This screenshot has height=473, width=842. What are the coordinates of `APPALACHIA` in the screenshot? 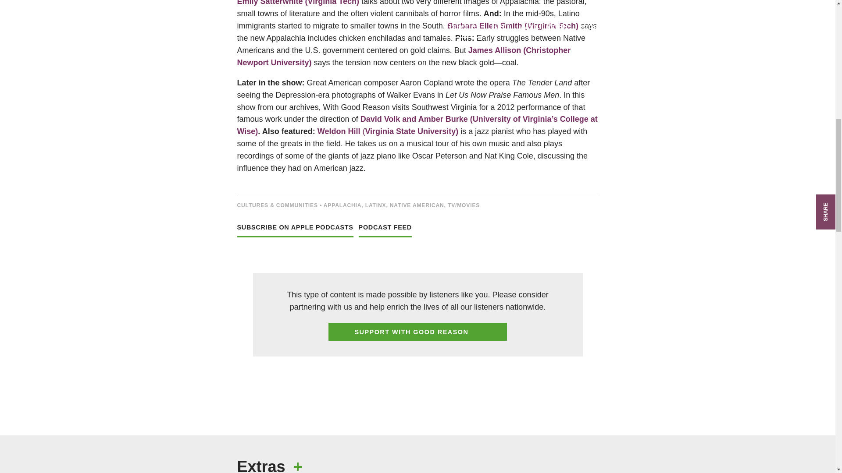 It's located at (343, 205).